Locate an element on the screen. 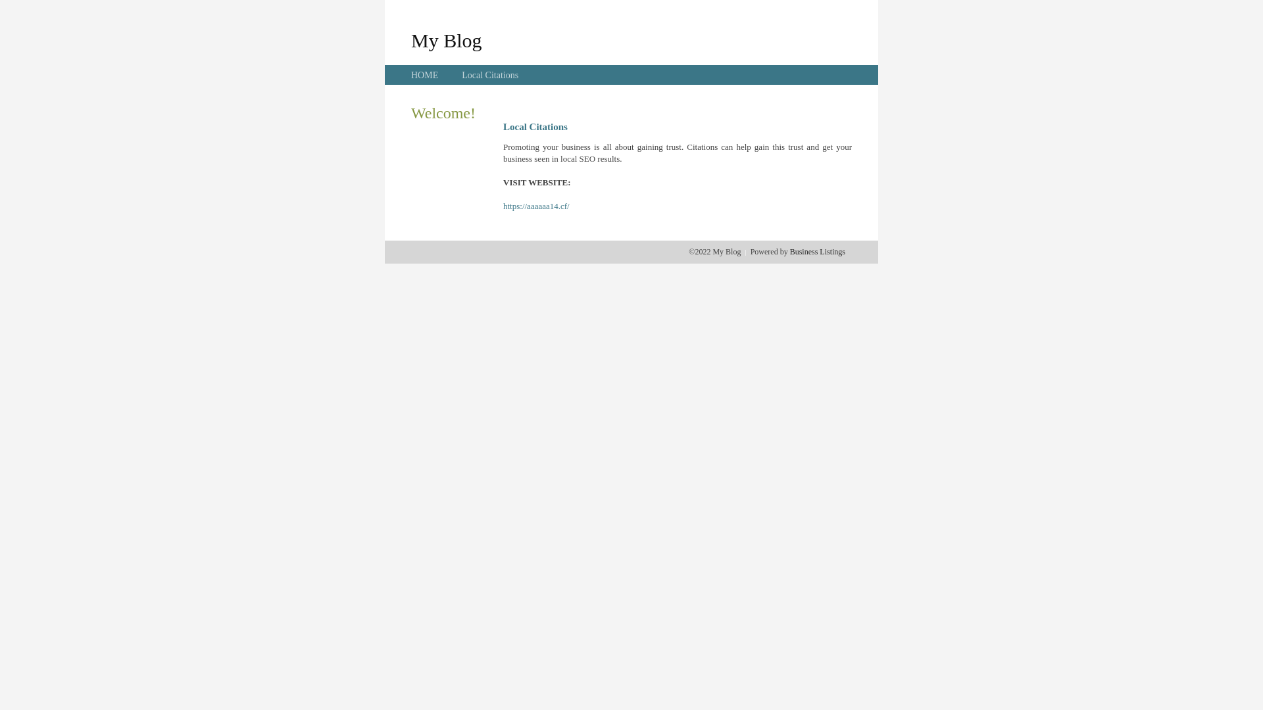 This screenshot has width=1263, height=710. HOME is located at coordinates (425, 75).